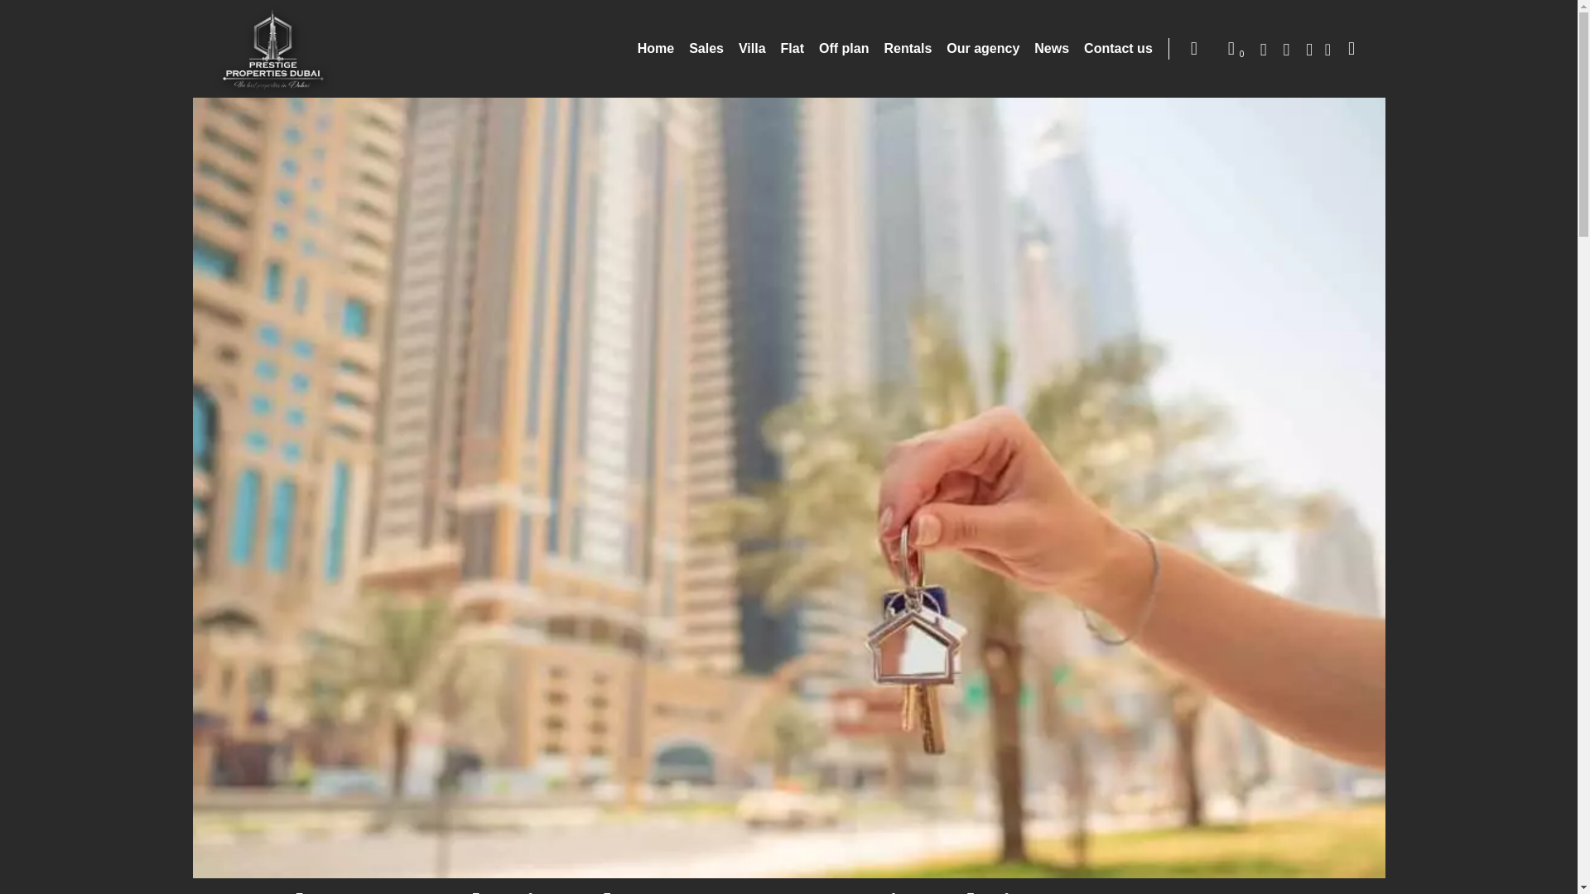  Describe the element at coordinates (843, 48) in the screenshot. I see `Off plan` at that location.